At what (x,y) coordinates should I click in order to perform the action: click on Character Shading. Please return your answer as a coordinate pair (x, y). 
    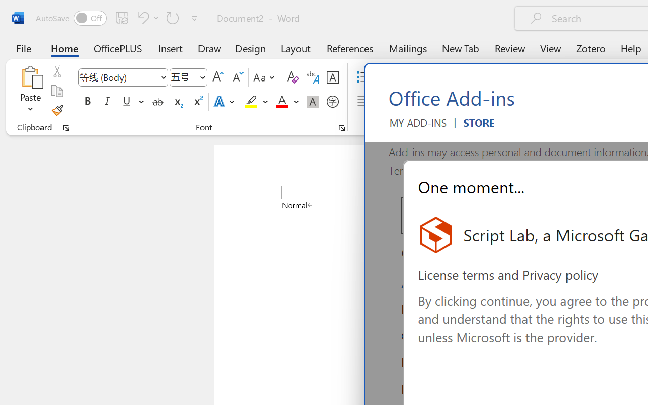
    Looking at the image, I should click on (313, 102).